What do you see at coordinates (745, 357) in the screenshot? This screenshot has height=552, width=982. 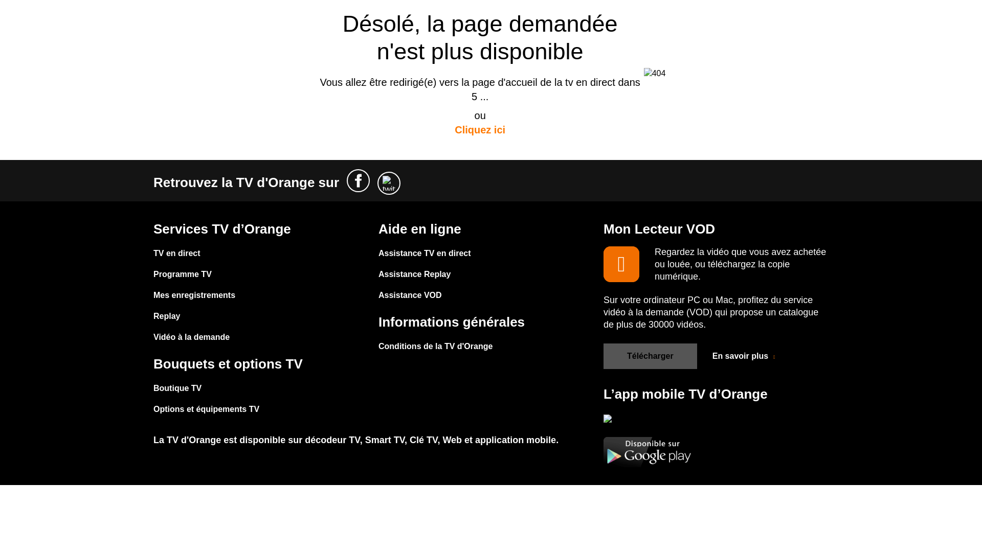 I see `En savoir plus` at bounding box center [745, 357].